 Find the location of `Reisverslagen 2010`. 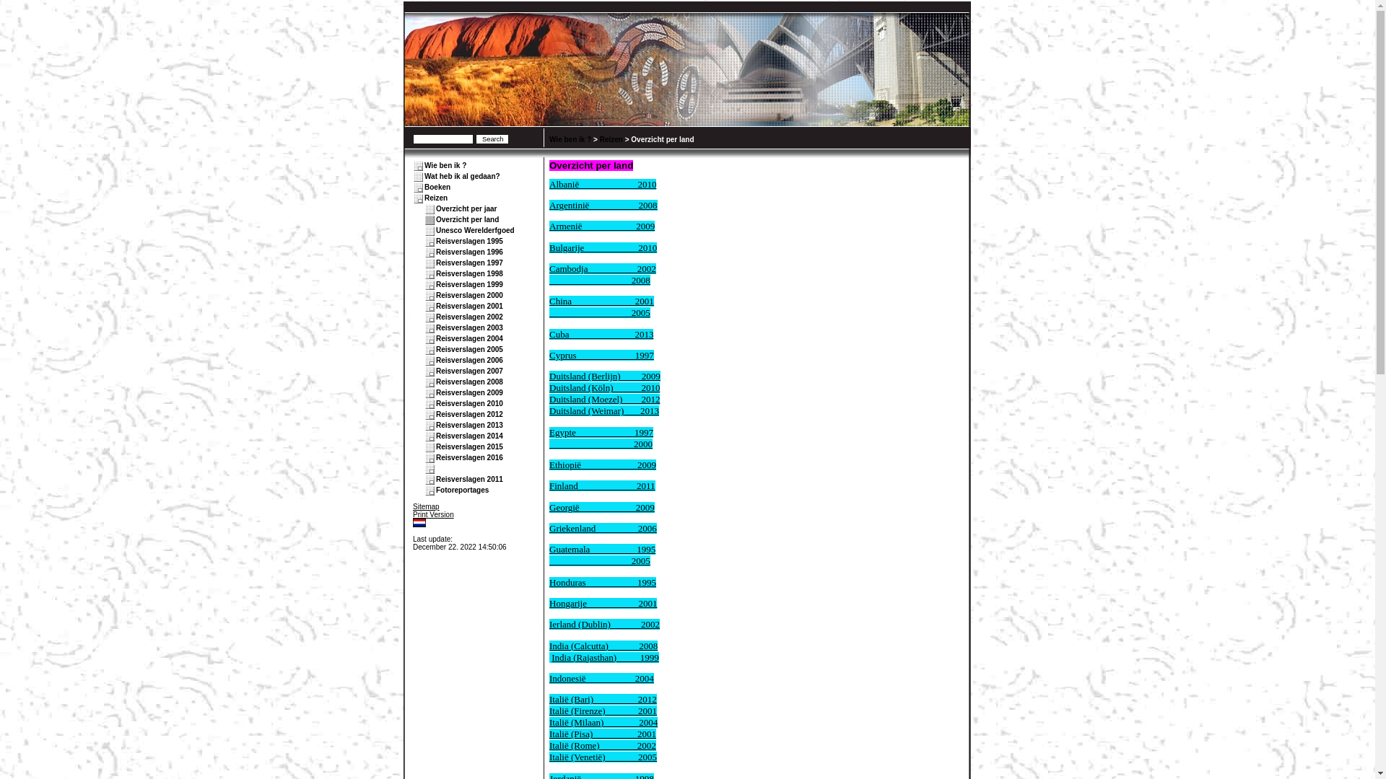

Reisverslagen 2010 is located at coordinates (469, 404).